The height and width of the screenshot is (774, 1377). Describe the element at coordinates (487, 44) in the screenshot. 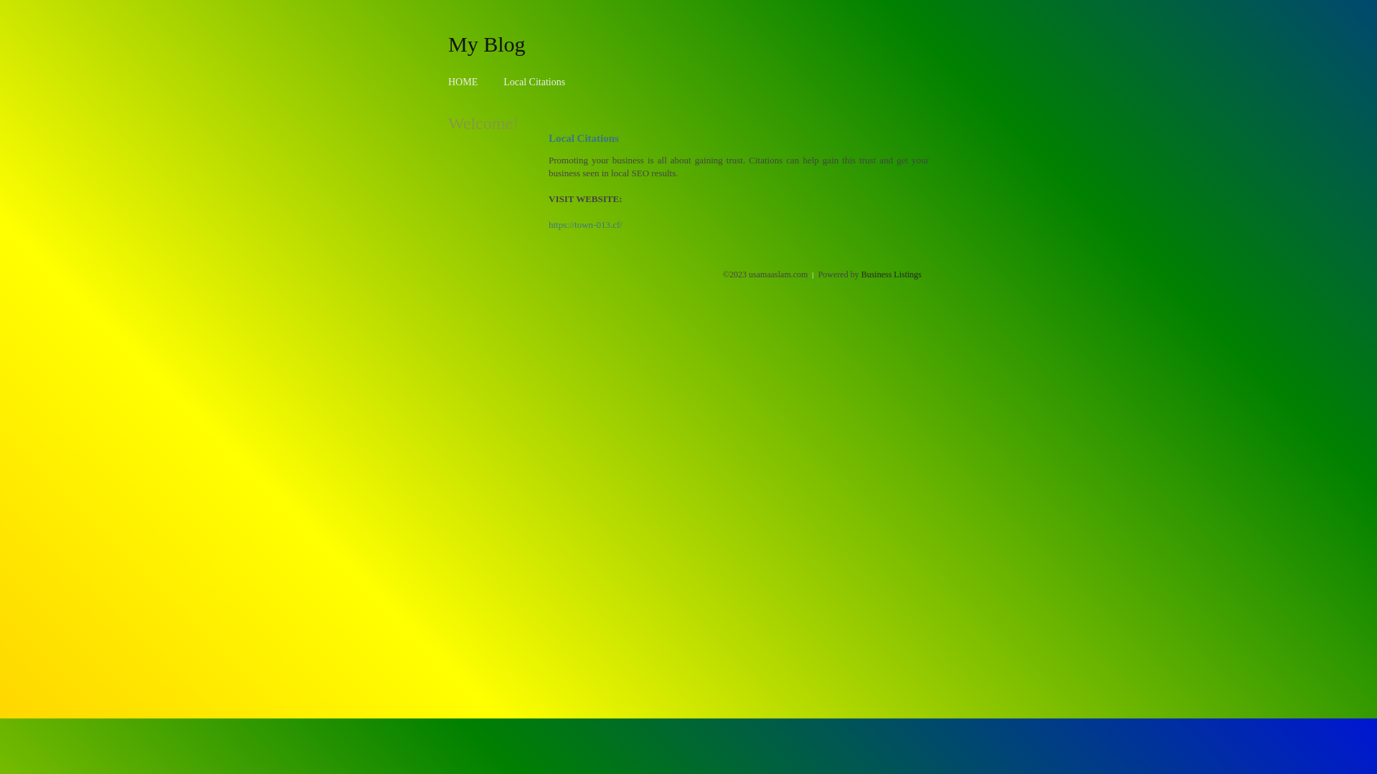

I see `My Blog` at that location.